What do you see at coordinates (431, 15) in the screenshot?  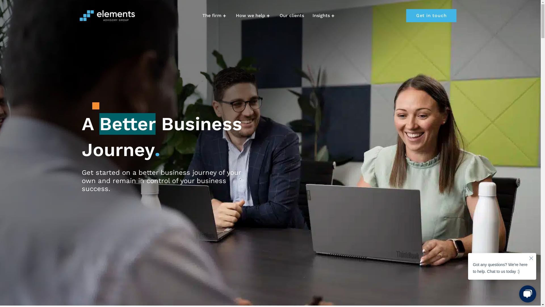 I see `Get in touch` at bounding box center [431, 15].